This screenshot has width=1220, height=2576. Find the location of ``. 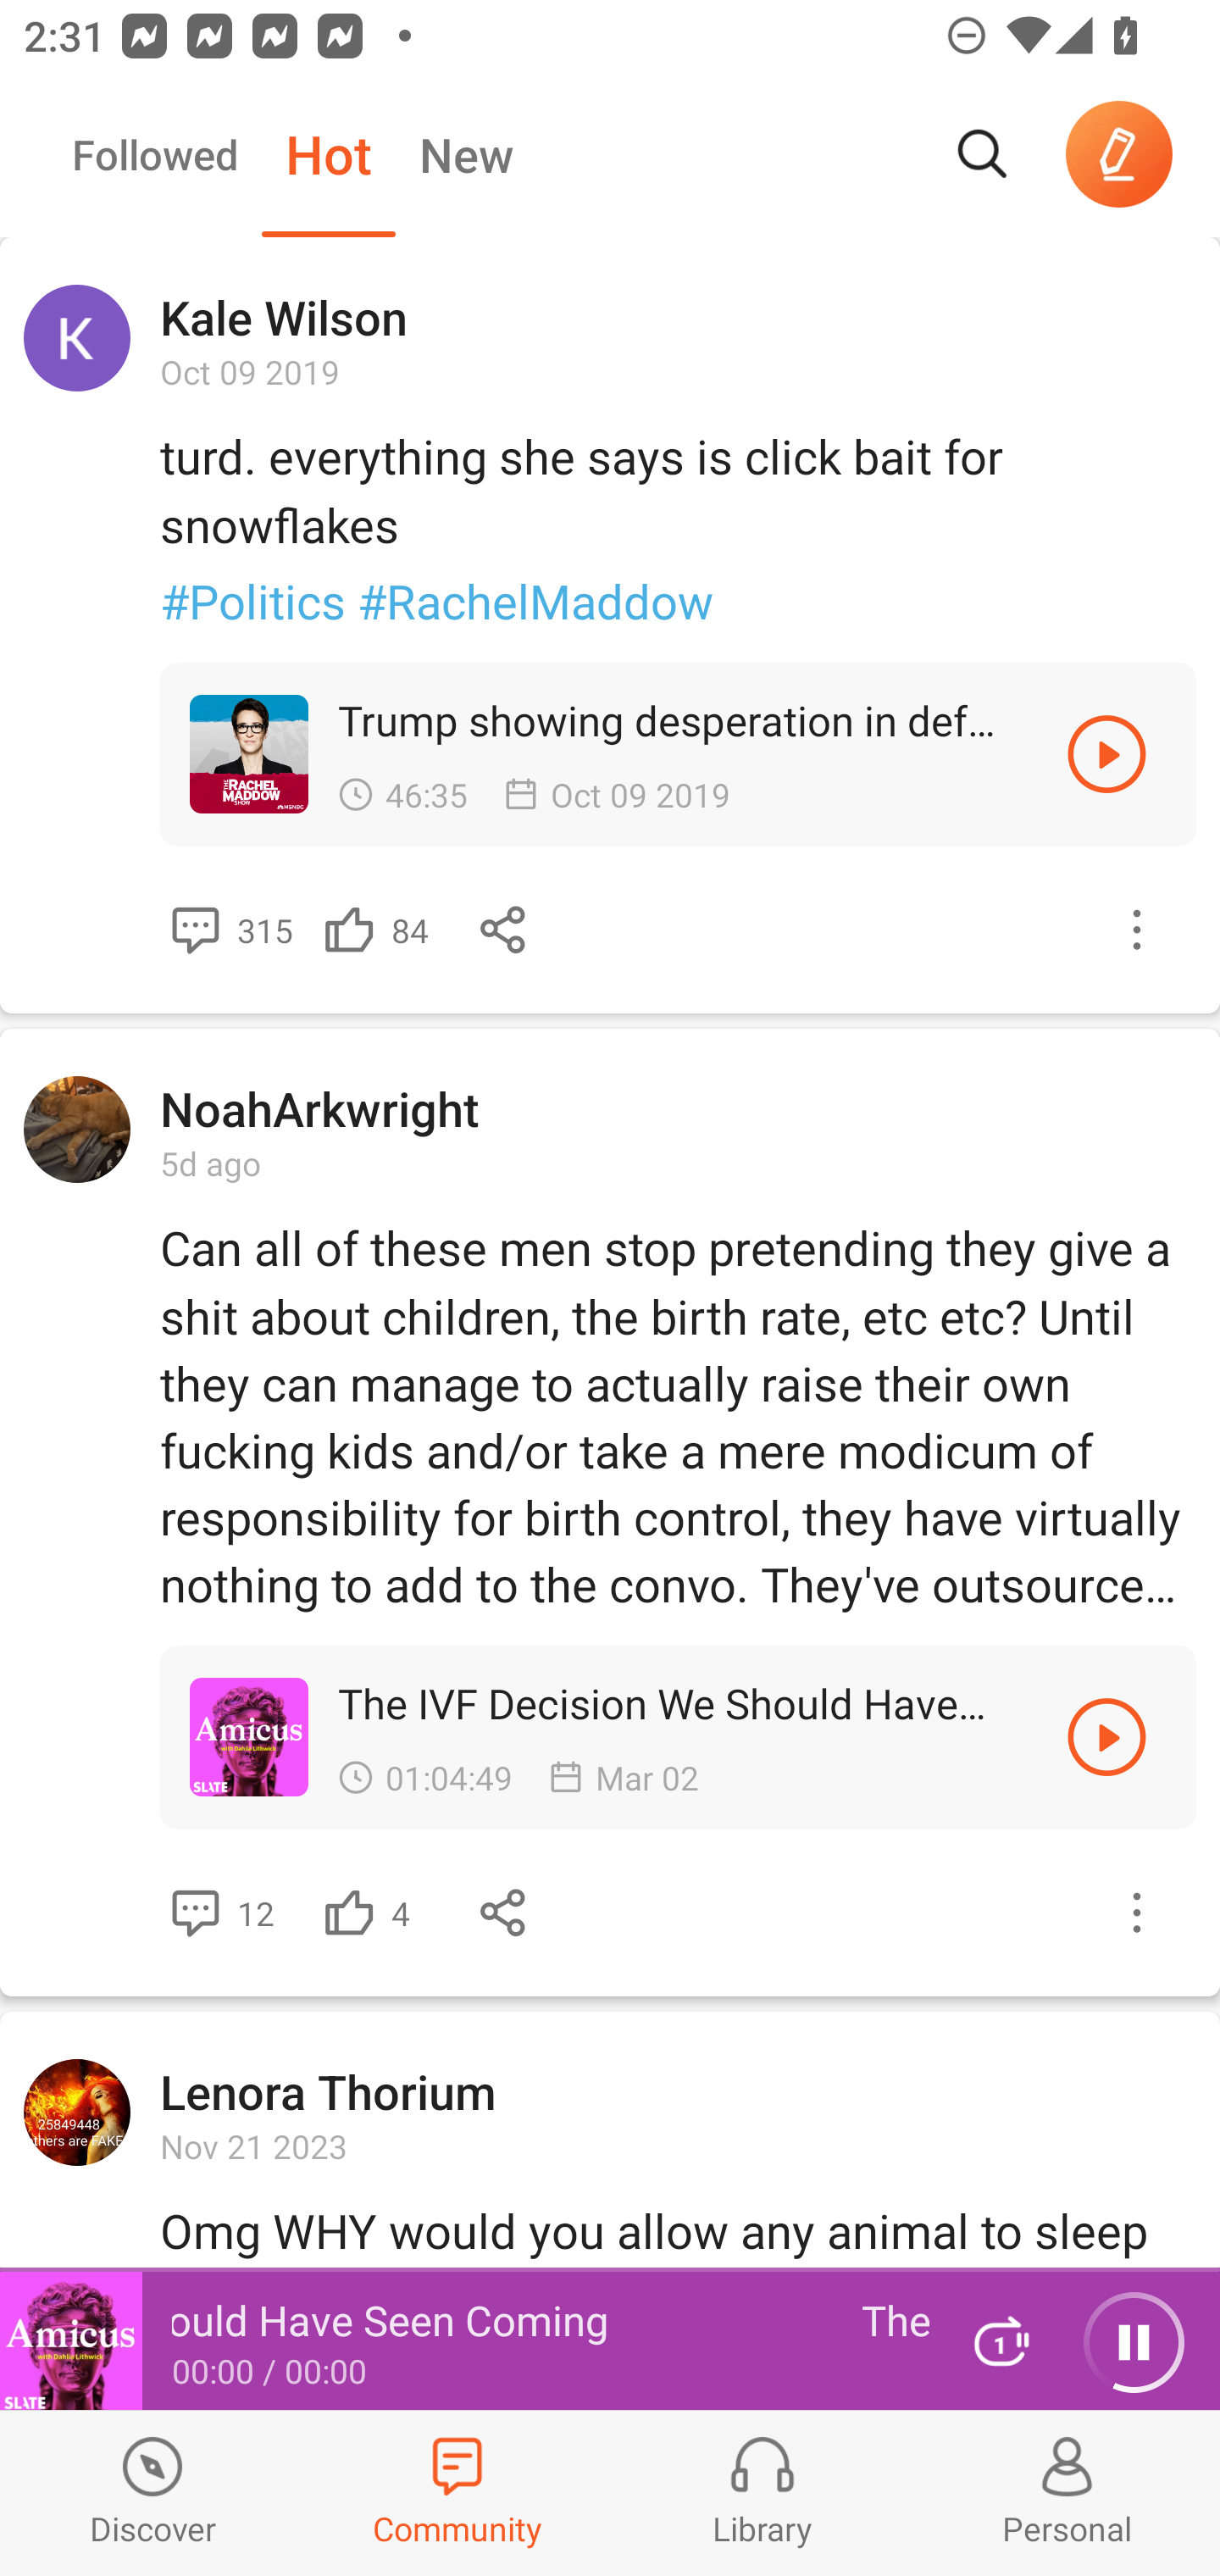

 is located at coordinates (195, 1912).